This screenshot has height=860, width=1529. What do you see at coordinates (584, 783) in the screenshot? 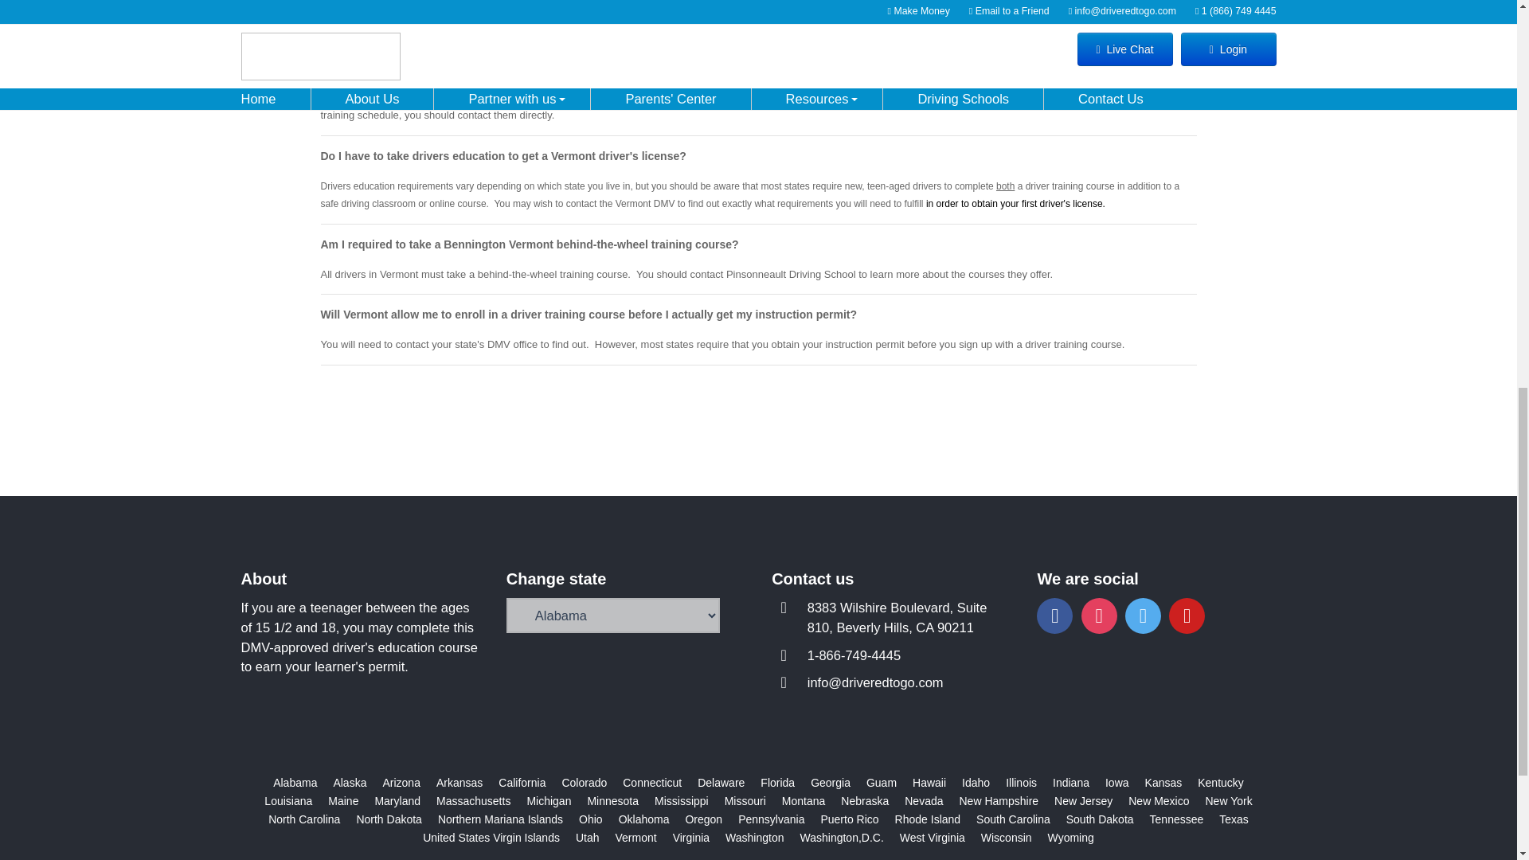
I see `Colorado` at bounding box center [584, 783].